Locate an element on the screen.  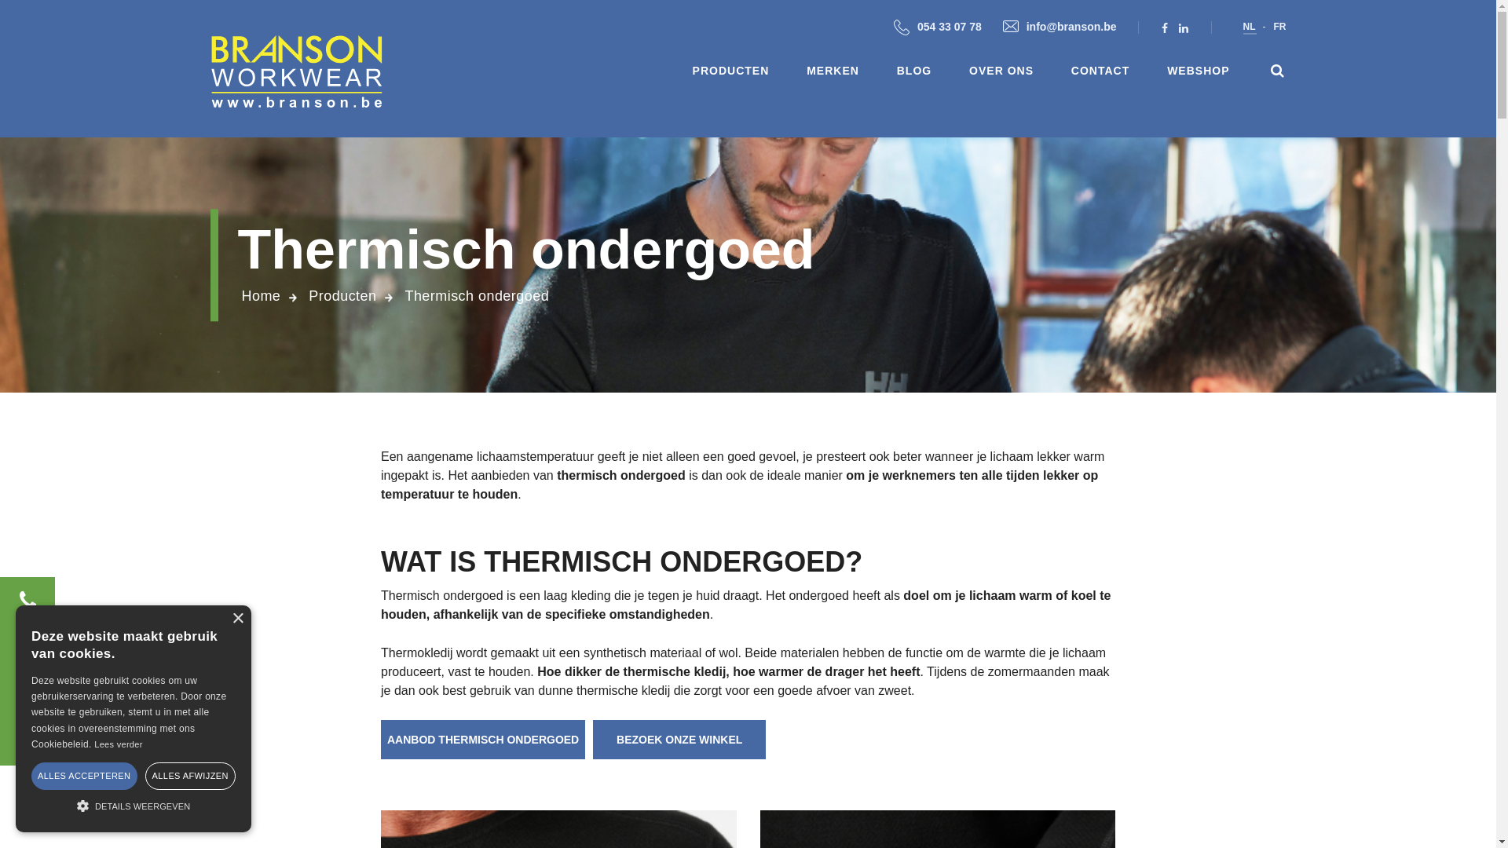
PRODUCTEN is located at coordinates (730, 74).